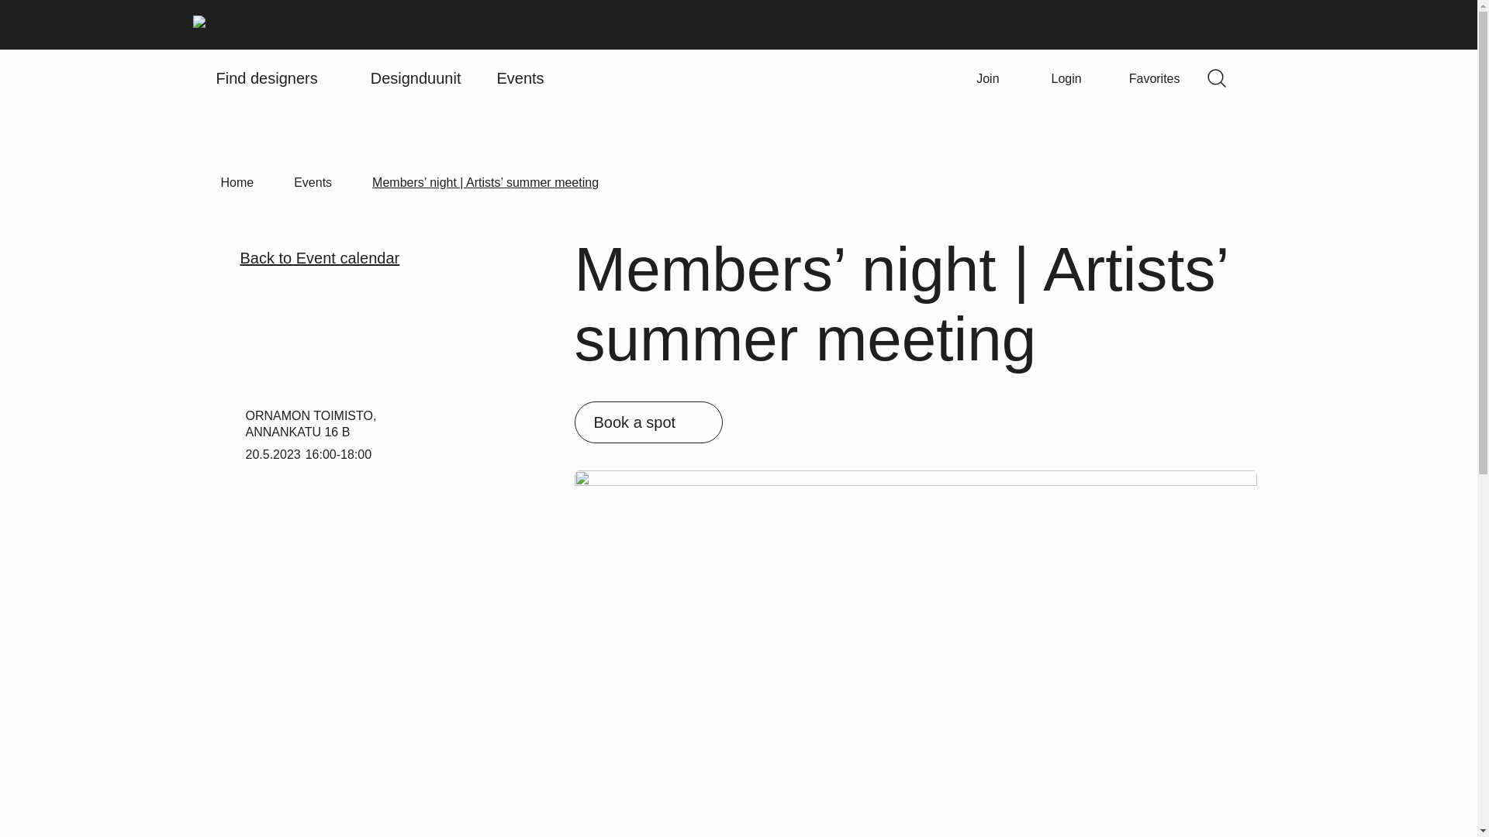  What do you see at coordinates (1055, 77) in the screenshot?
I see `Login` at bounding box center [1055, 77].